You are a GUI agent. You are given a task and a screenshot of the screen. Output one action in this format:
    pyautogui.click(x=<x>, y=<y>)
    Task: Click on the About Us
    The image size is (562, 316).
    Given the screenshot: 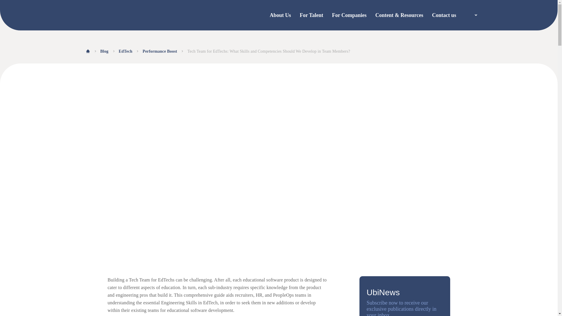 What is the action you would take?
    pyautogui.click(x=280, y=15)
    